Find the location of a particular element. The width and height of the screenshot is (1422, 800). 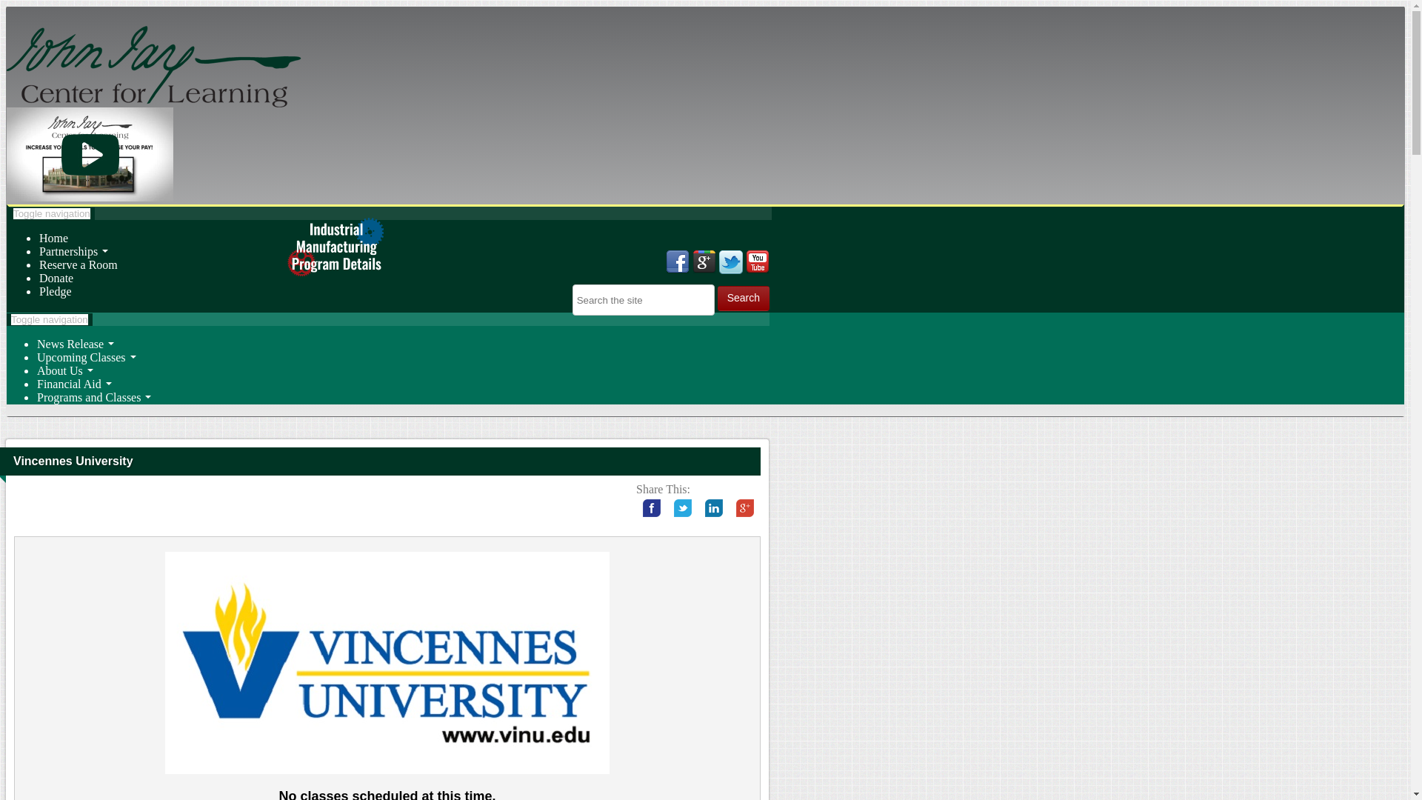

Pledge is located at coordinates (56, 290).